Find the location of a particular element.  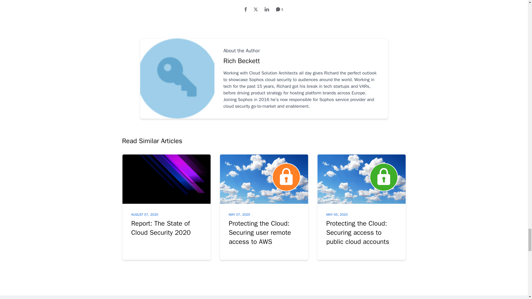

Share on X is located at coordinates (256, 9).